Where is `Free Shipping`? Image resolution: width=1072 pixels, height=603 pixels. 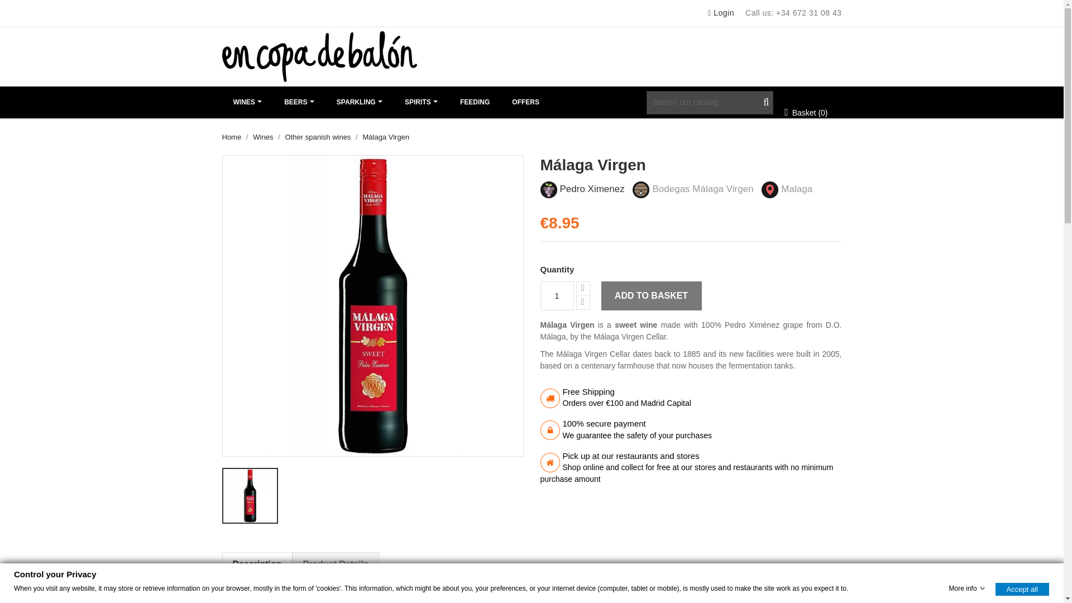 Free Shipping is located at coordinates (549, 398).